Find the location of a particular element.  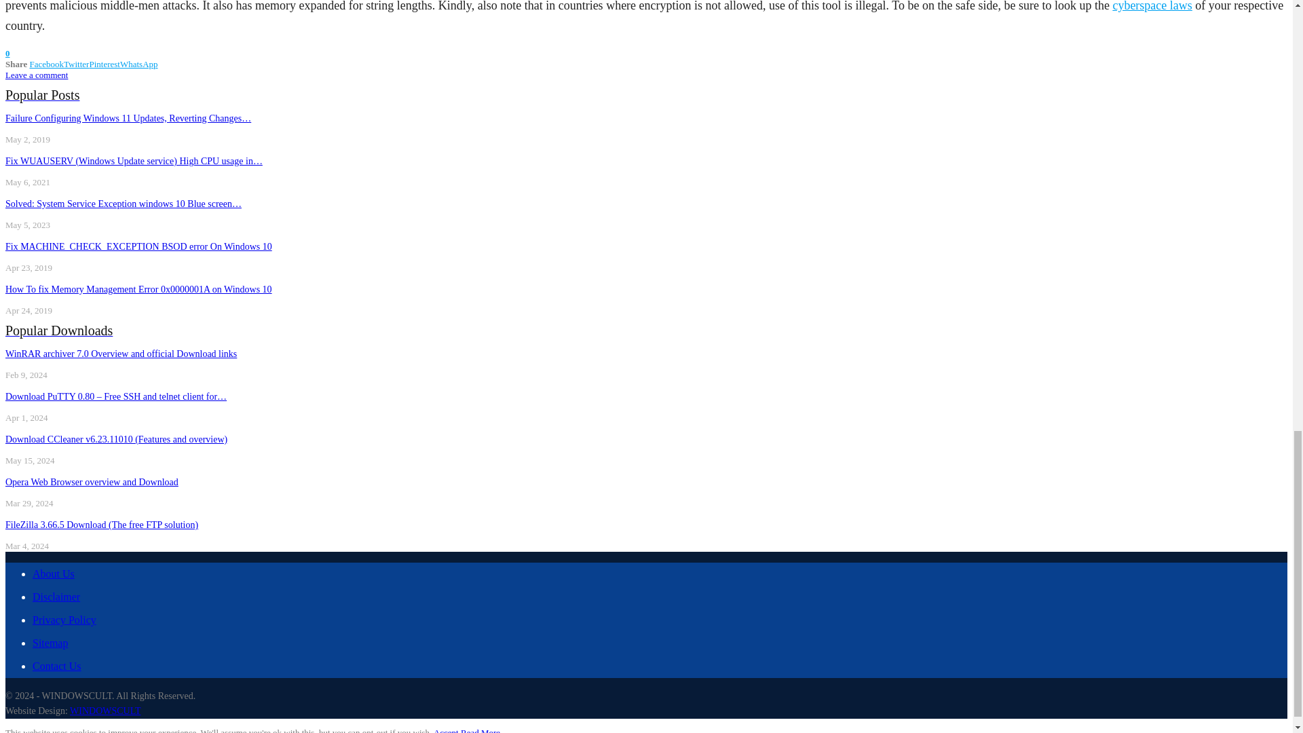

WhatsApp is located at coordinates (138, 64).